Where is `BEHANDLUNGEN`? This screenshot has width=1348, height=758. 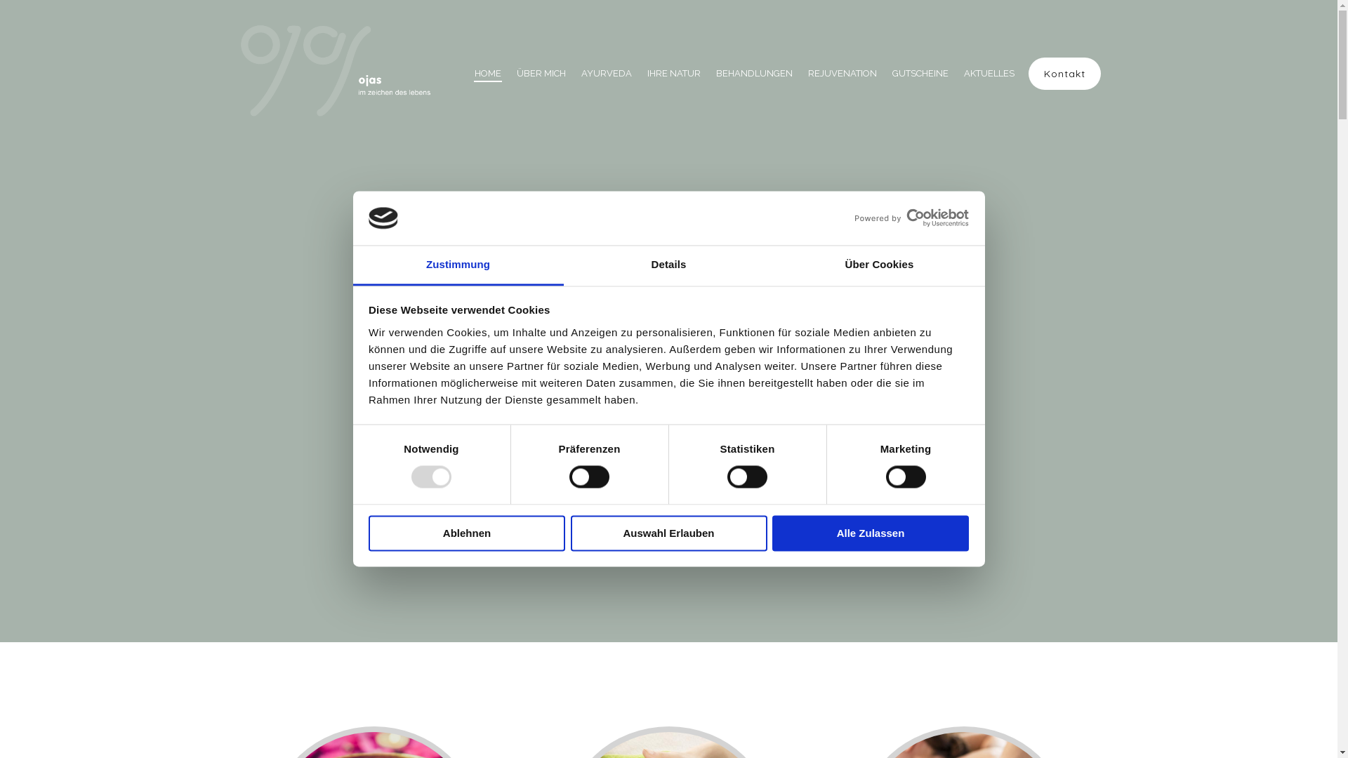 BEHANDLUNGEN is located at coordinates (754, 73).